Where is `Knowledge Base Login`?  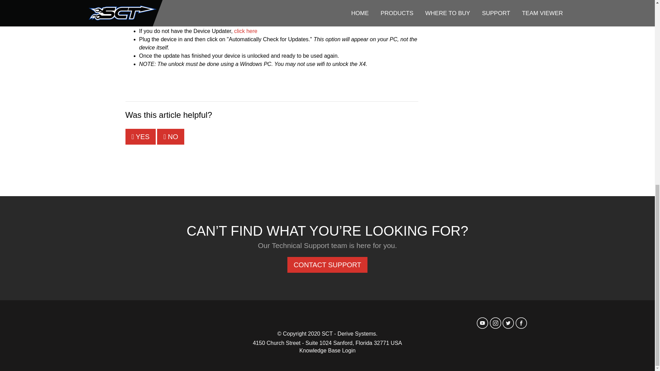
Knowledge Base Login is located at coordinates (327, 350).